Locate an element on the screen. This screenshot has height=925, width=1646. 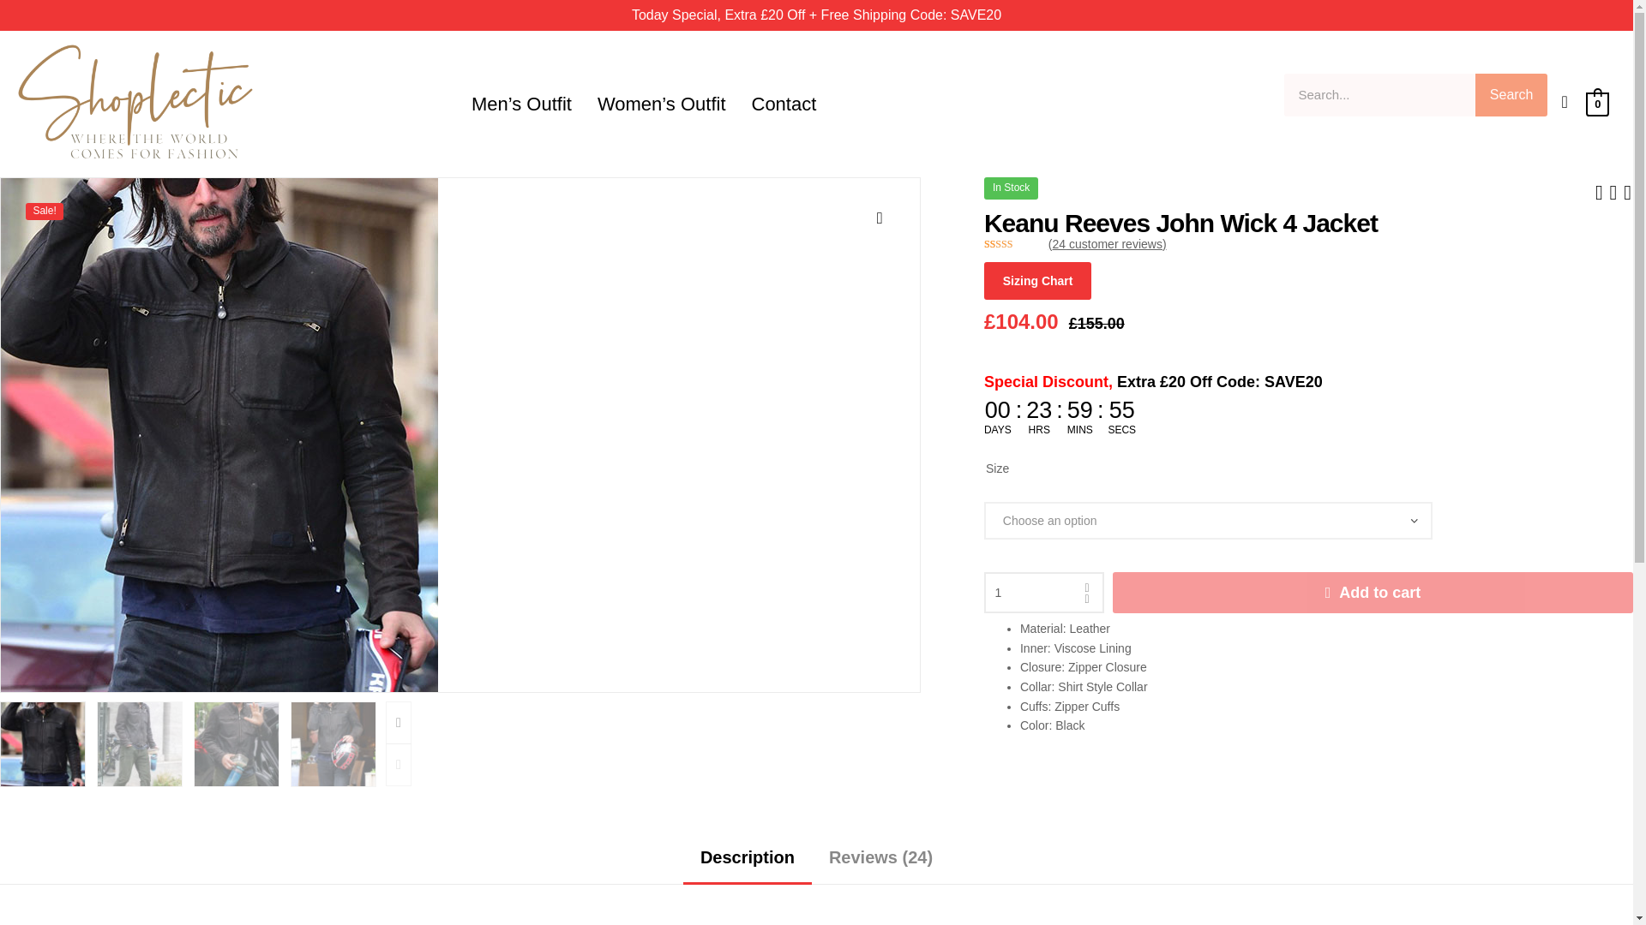
Search is located at coordinates (1511, 95).